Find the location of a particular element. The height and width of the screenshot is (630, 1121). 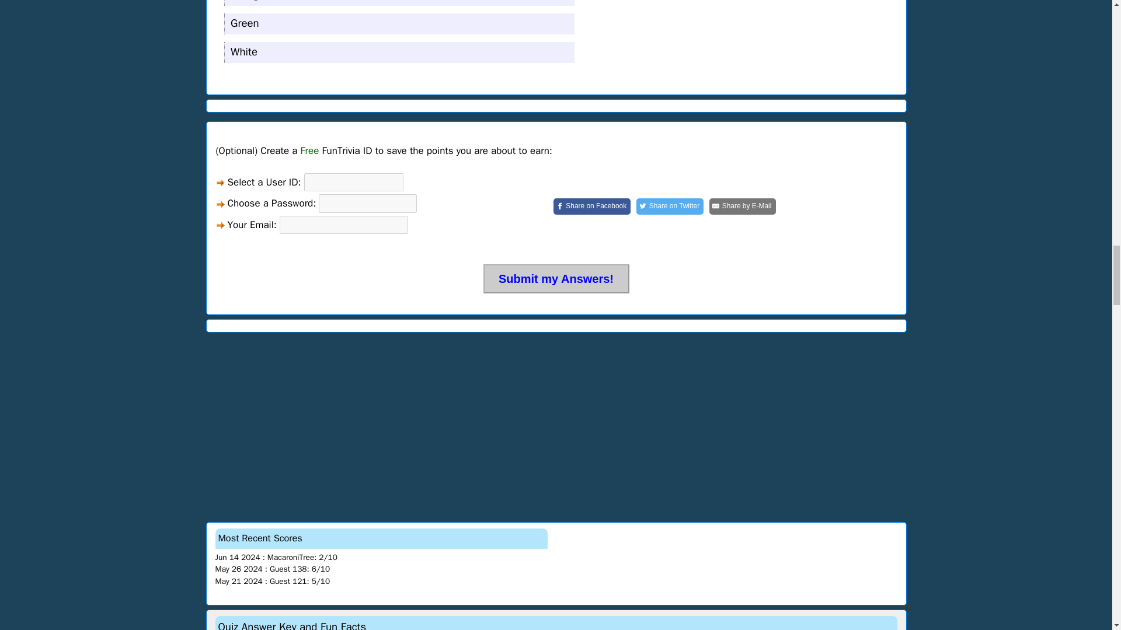

Submit my Answers! is located at coordinates (556, 279).